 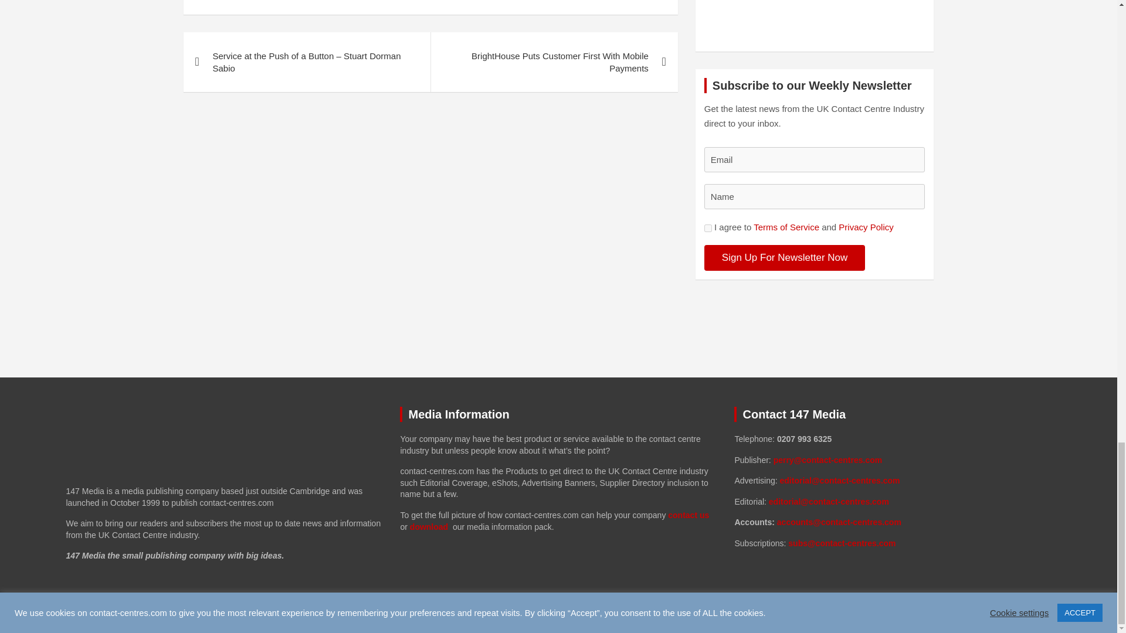 I want to click on contact-centres.com, so click(x=177, y=612).